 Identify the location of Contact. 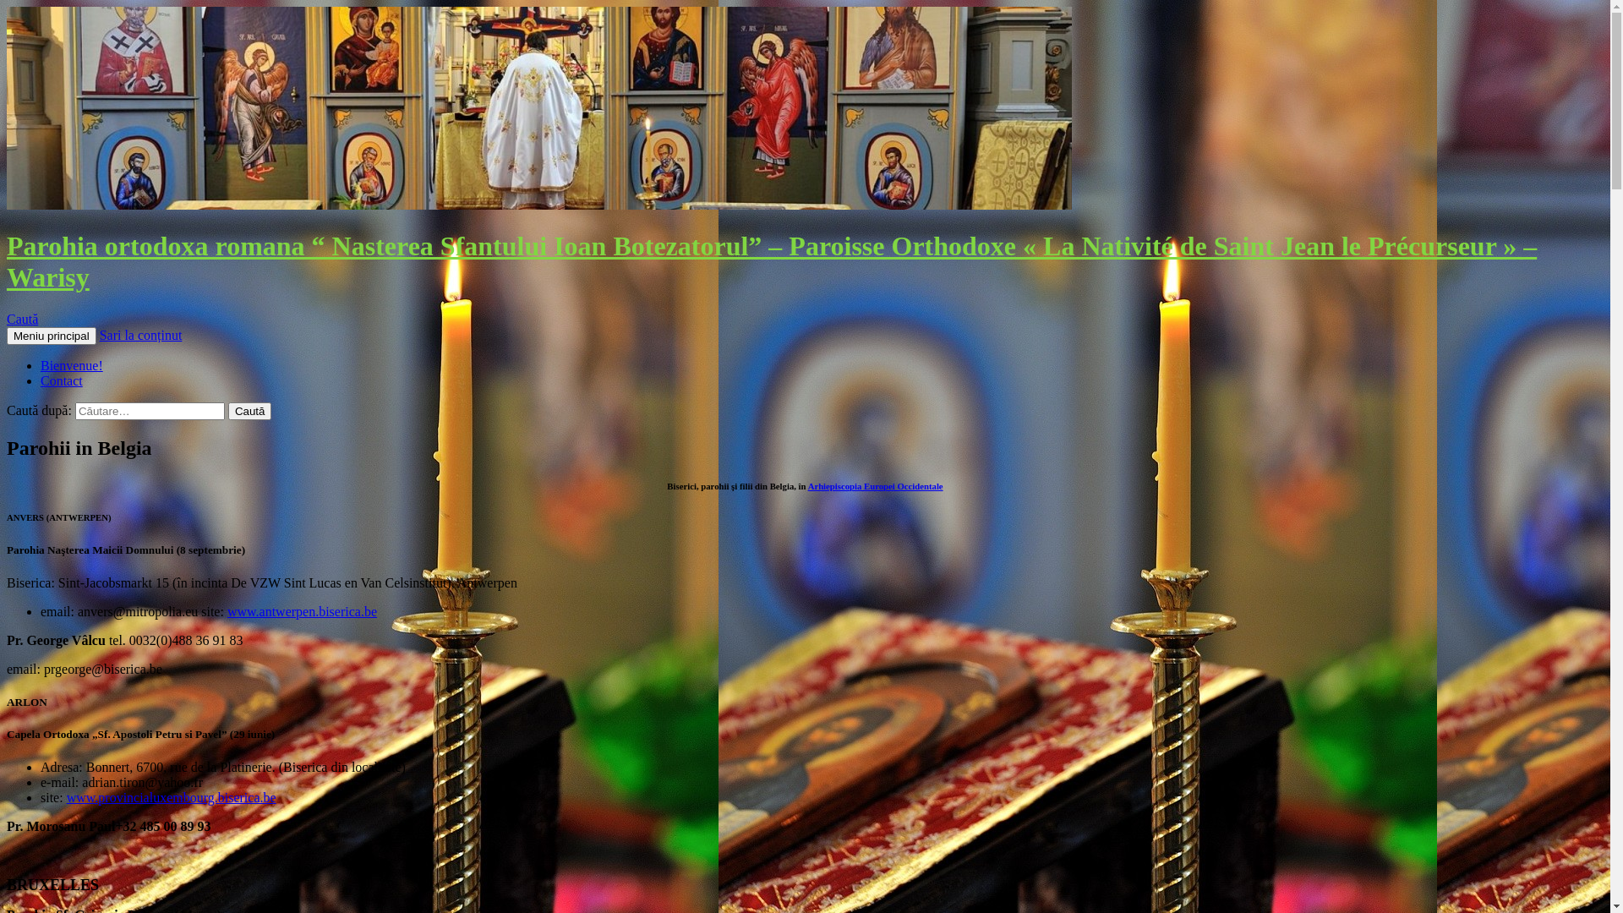
(62, 380).